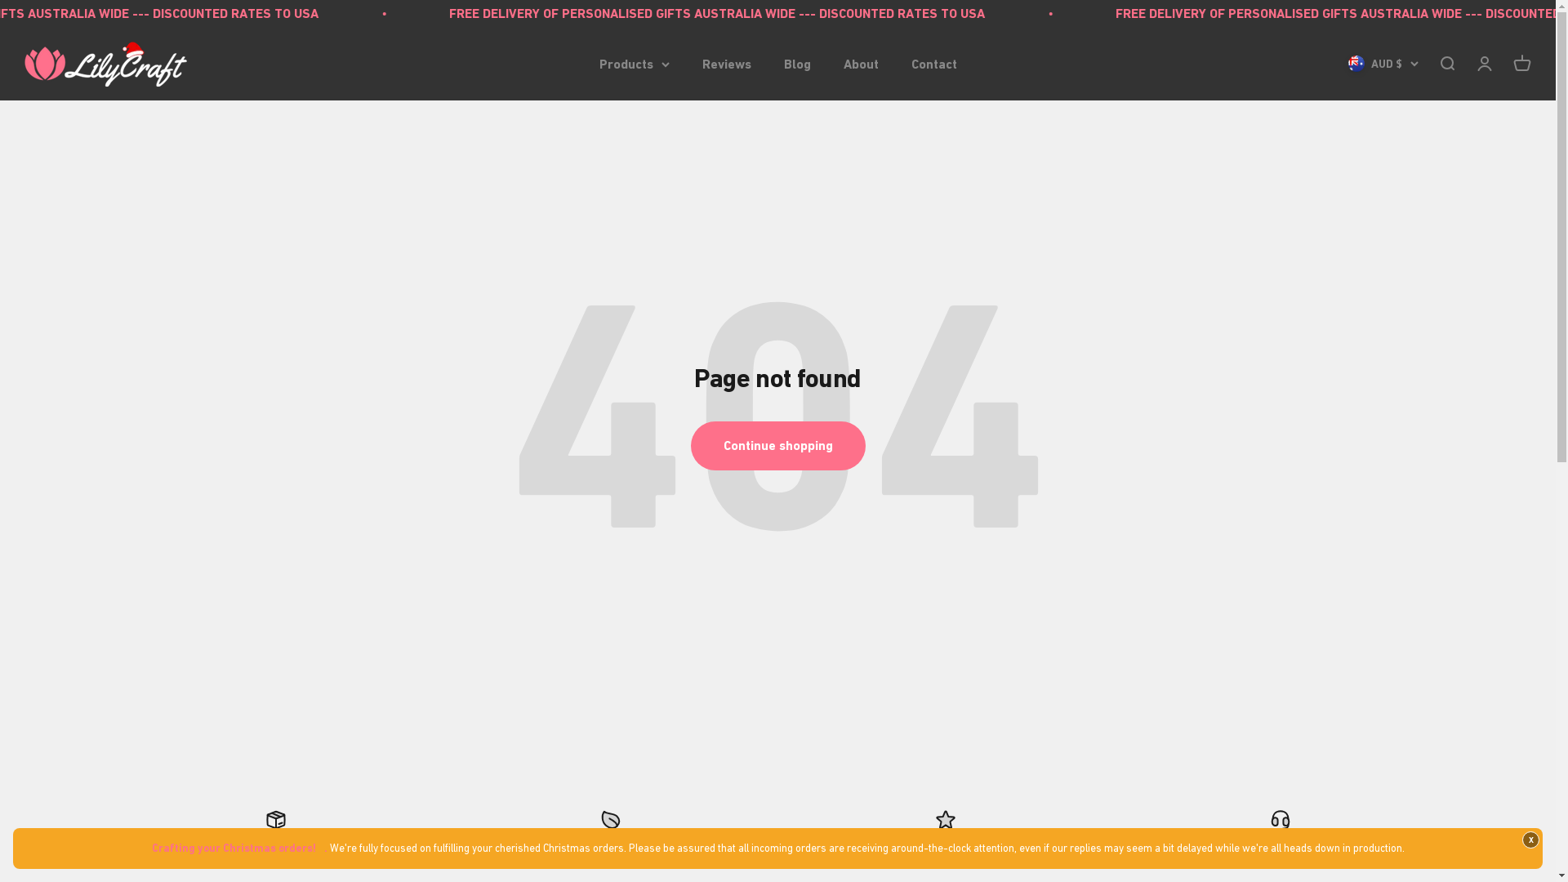 The height and width of the screenshot is (882, 1568). Describe the element at coordinates (1485, 64) in the screenshot. I see `Open account page` at that location.